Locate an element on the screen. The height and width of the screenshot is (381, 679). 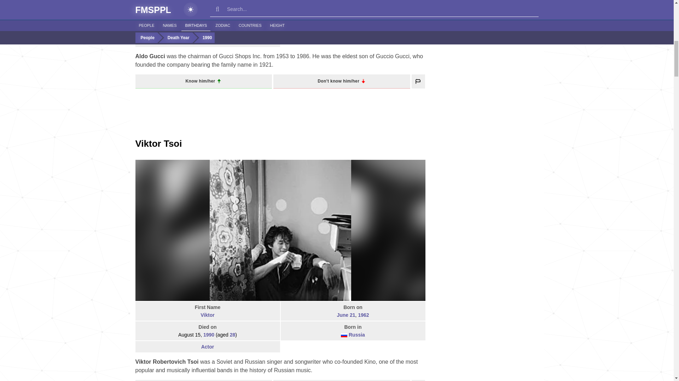
Russia is located at coordinates (357, 334).